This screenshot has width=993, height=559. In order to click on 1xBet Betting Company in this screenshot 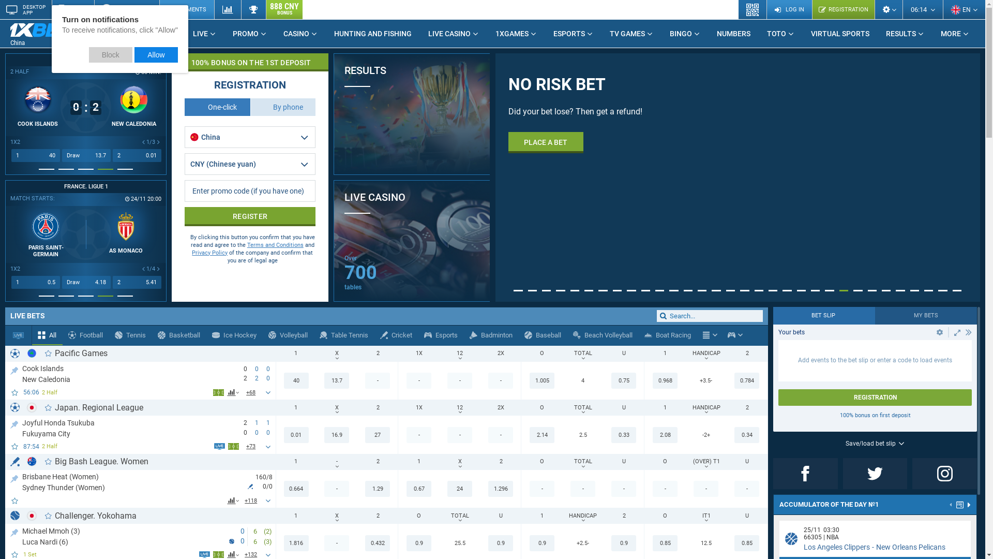, I will do `click(41, 30)`.